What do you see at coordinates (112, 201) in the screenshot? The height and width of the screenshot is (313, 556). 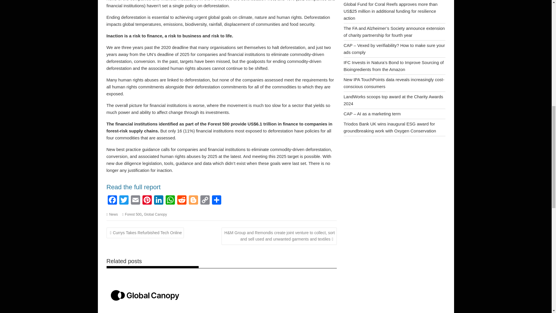 I see `Facebook` at bounding box center [112, 201].